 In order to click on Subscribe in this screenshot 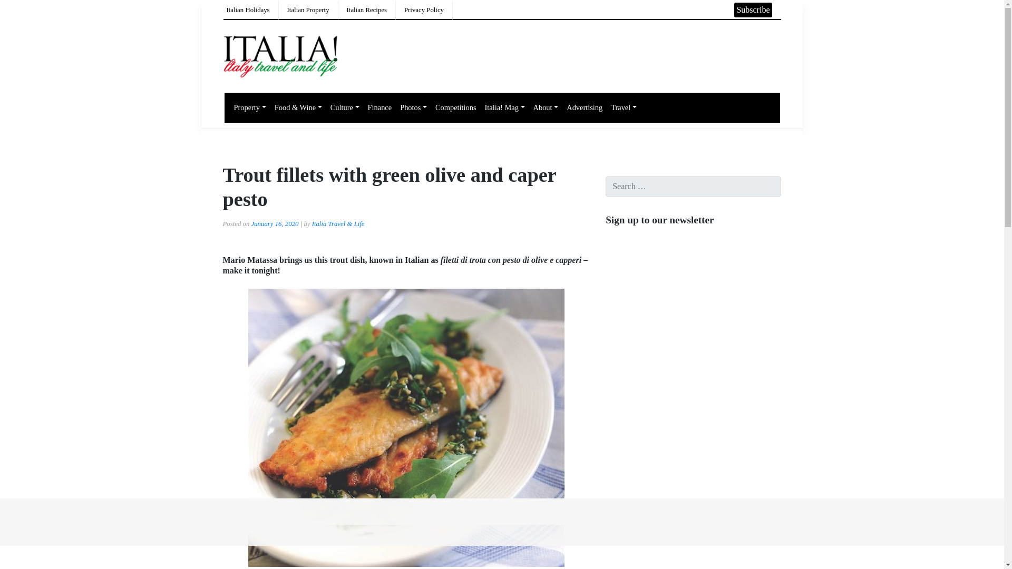, I will do `click(753, 10)`.